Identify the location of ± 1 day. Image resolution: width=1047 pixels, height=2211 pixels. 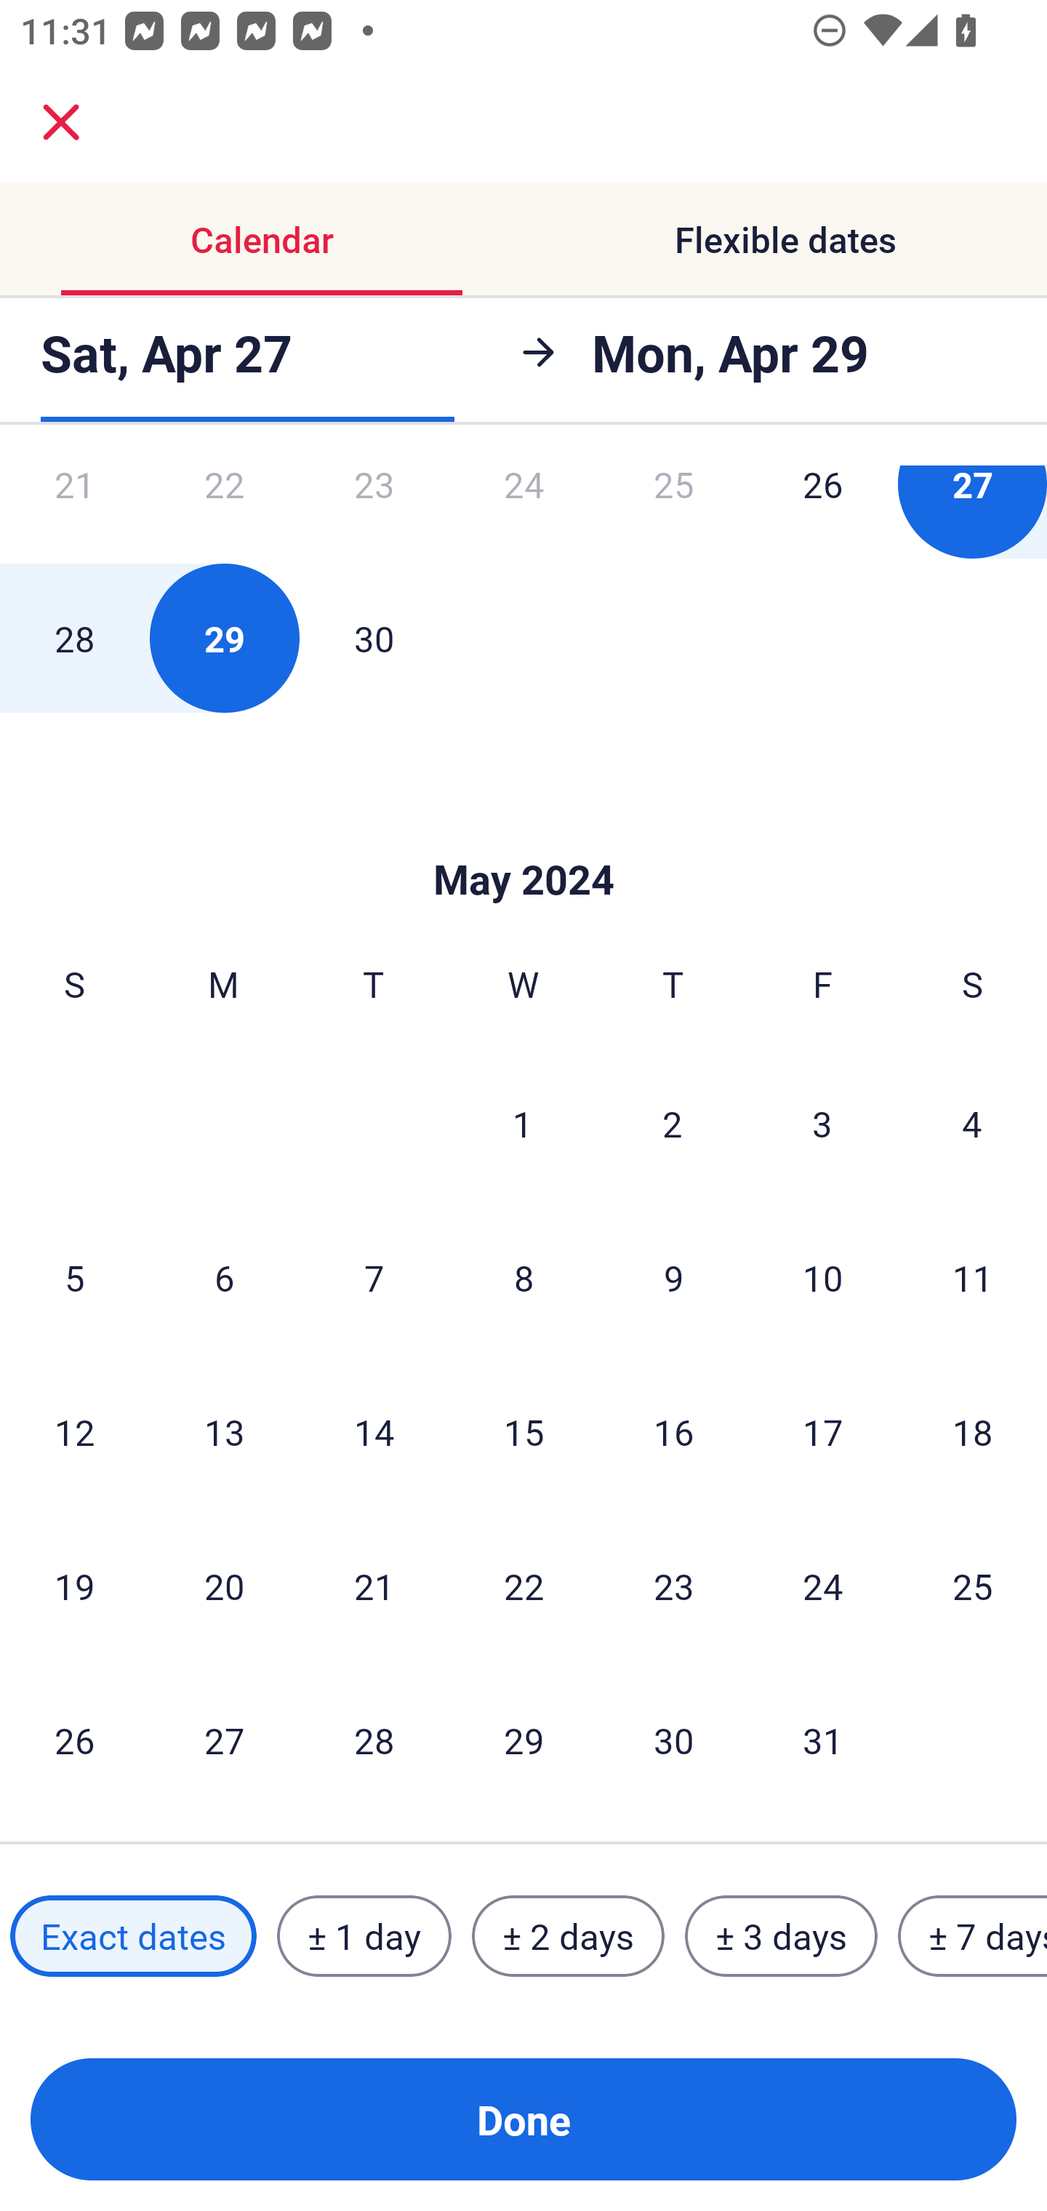
(364, 1935).